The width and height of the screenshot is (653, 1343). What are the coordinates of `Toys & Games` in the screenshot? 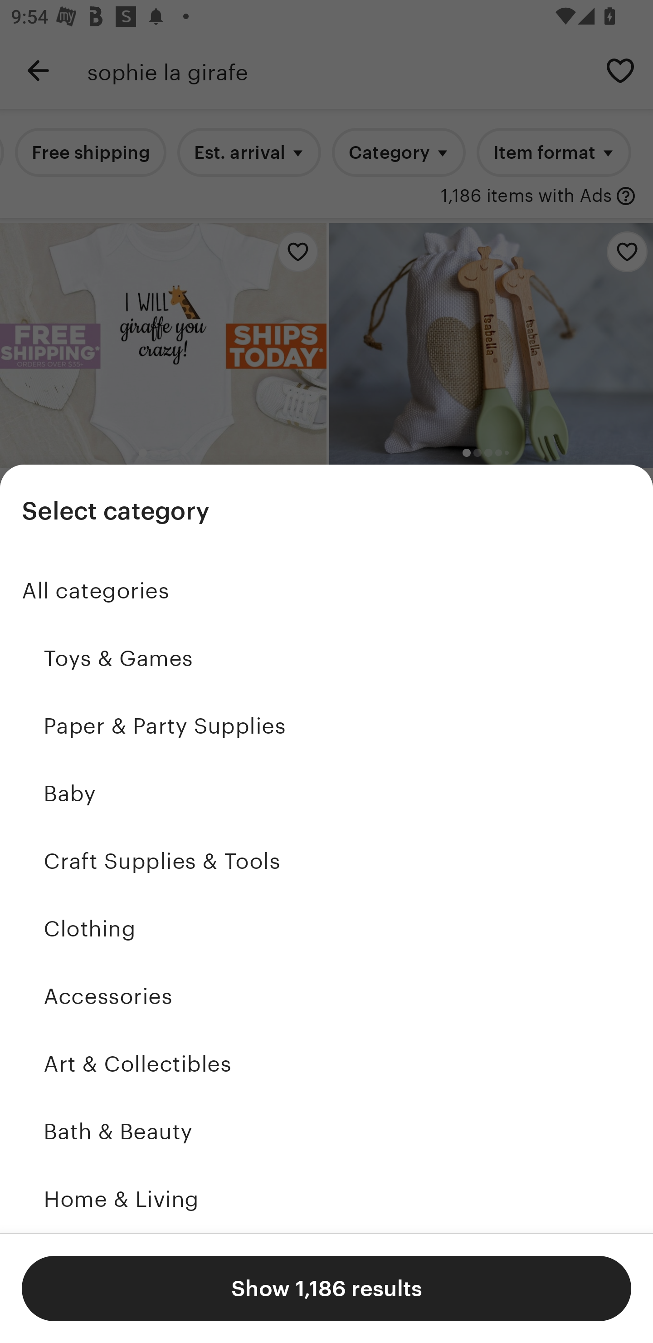 It's located at (326, 659).